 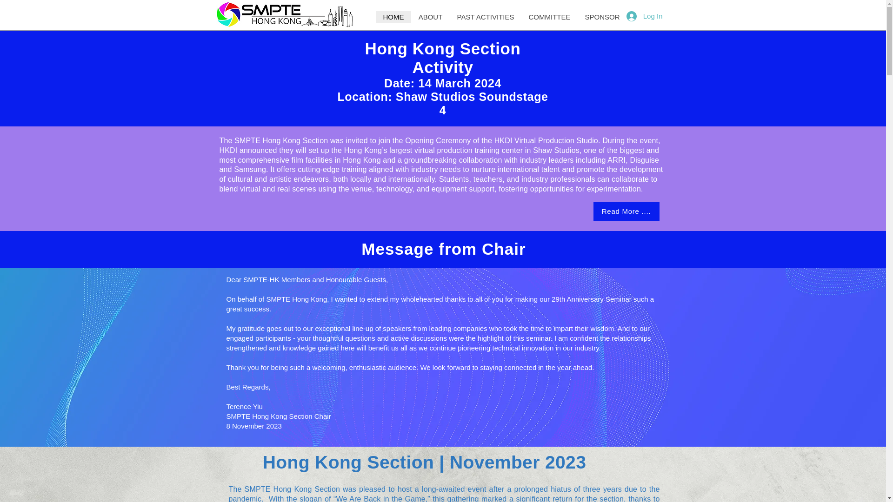 I want to click on HOME, so click(x=393, y=17).